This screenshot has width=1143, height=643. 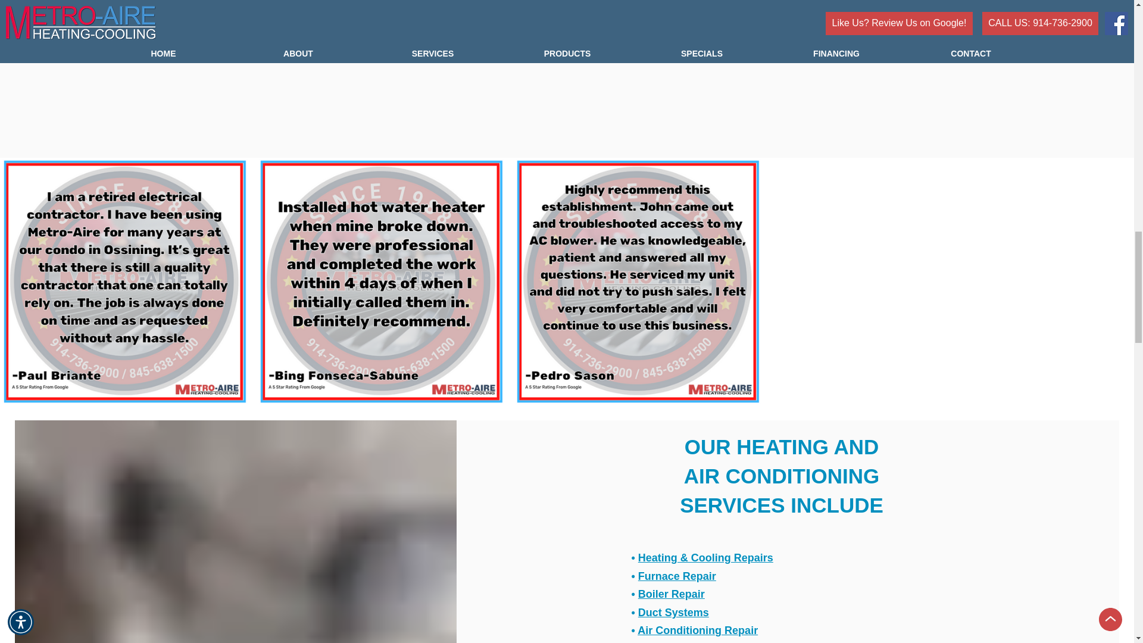 What do you see at coordinates (673, 612) in the screenshot?
I see `Duct Systems` at bounding box center [673, 612].